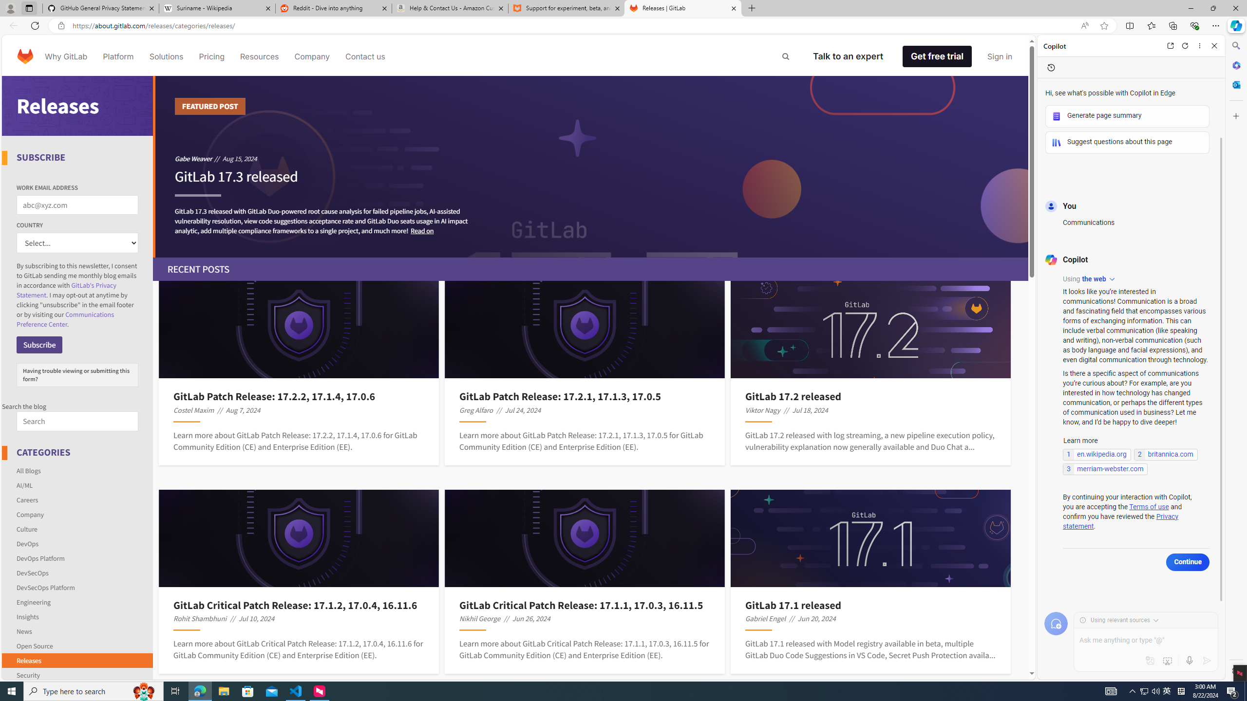  I want to click on Viktor Nagy, so click(763, 410).